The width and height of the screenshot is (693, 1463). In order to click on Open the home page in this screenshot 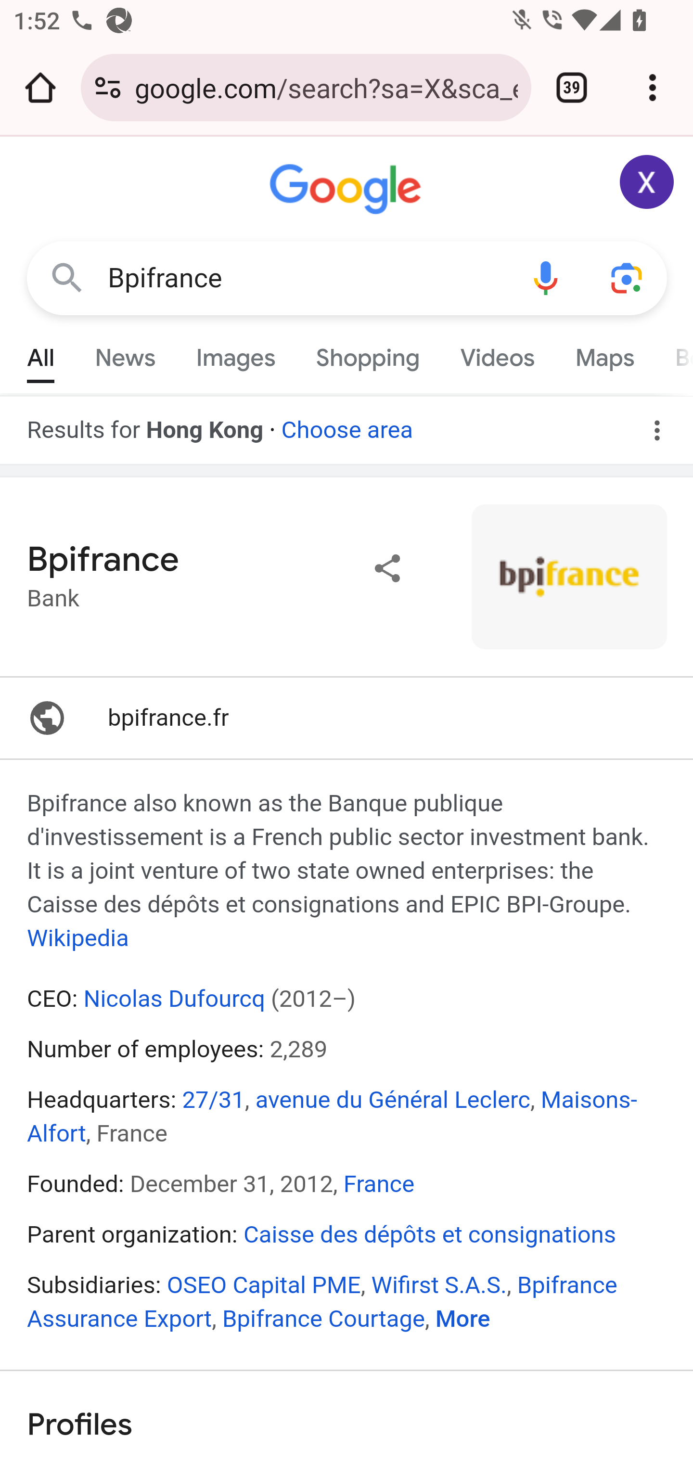, I will do `click(40, 88)`.